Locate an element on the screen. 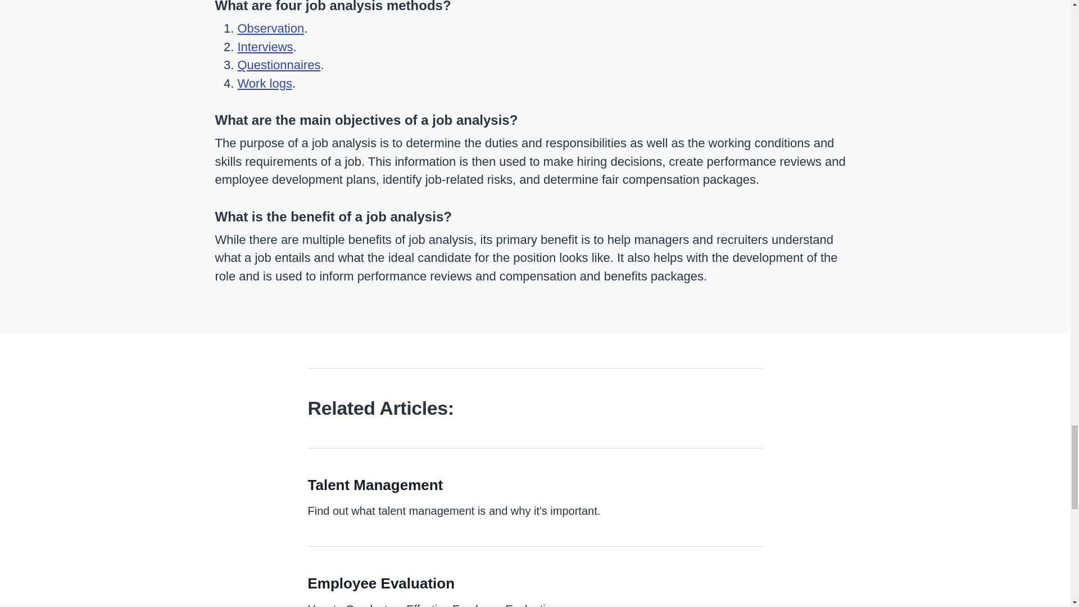 The image size is (1079, 607). Interviews is located at coordinates (265, 47).